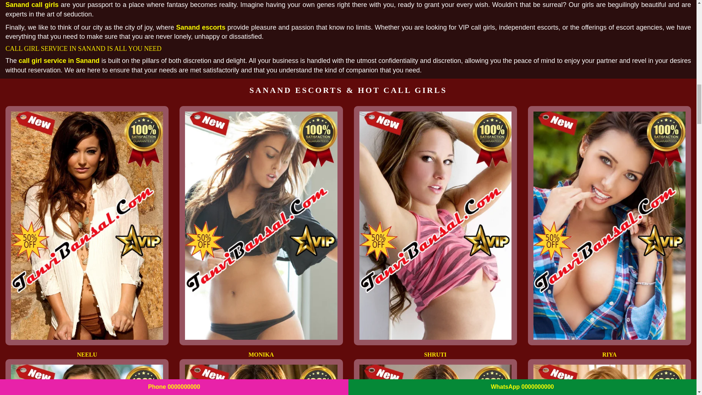  Describe the element at coordinates (435, 380) in the screenshot. I see `Jubilee Hills Escorts - Reine` at that location.